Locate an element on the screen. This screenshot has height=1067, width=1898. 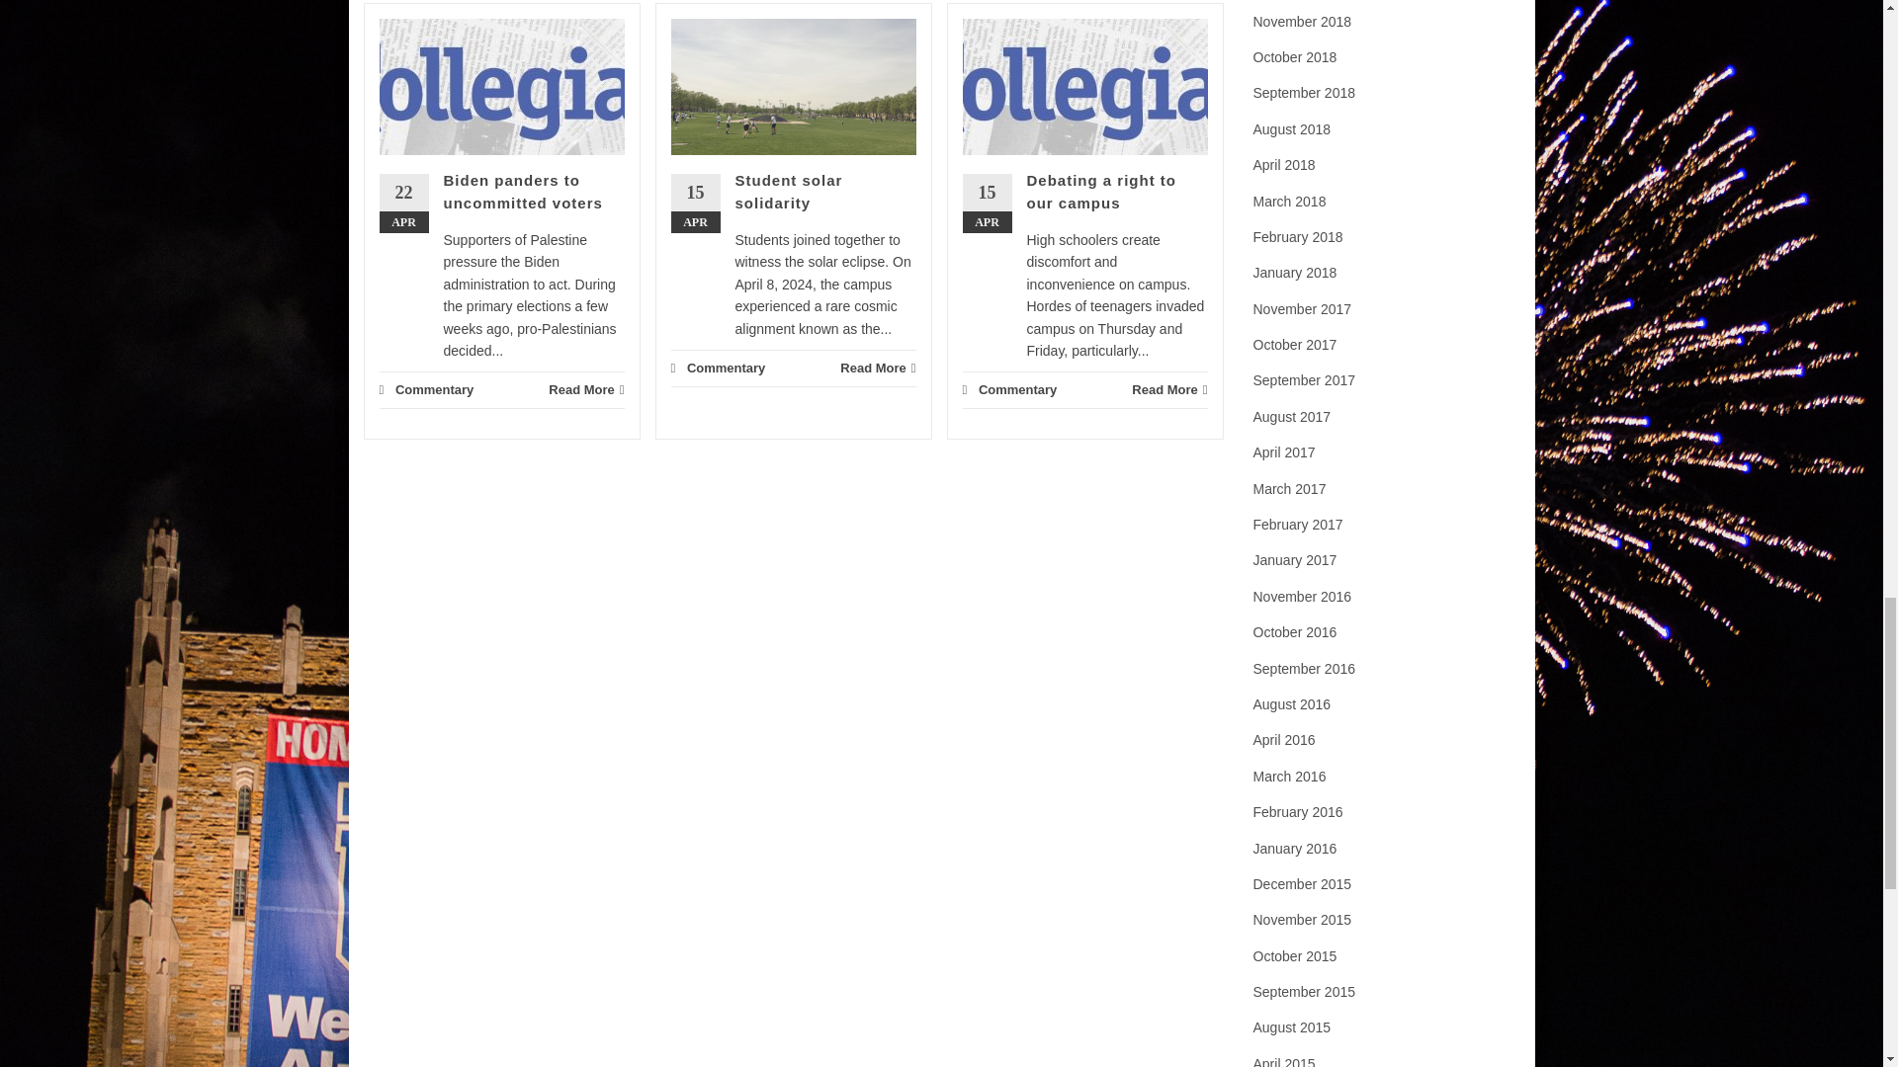
Biden panders to uncommitted voters is located at coordinates (522, 191).